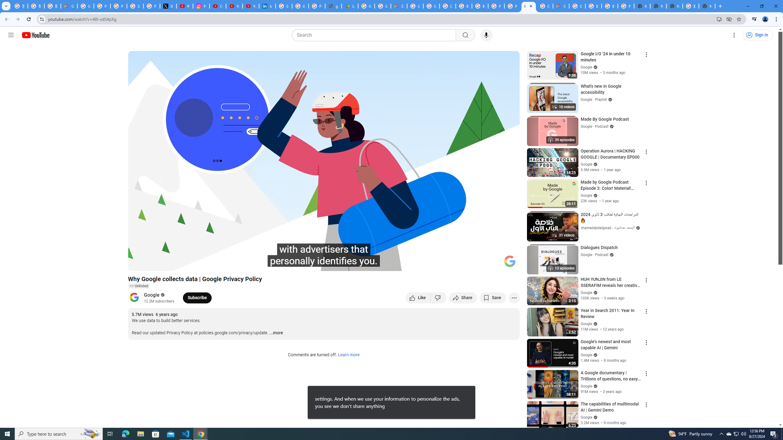  Describe the element at coordinates (152, 295) in the screenshot. I see `Google` at that location.